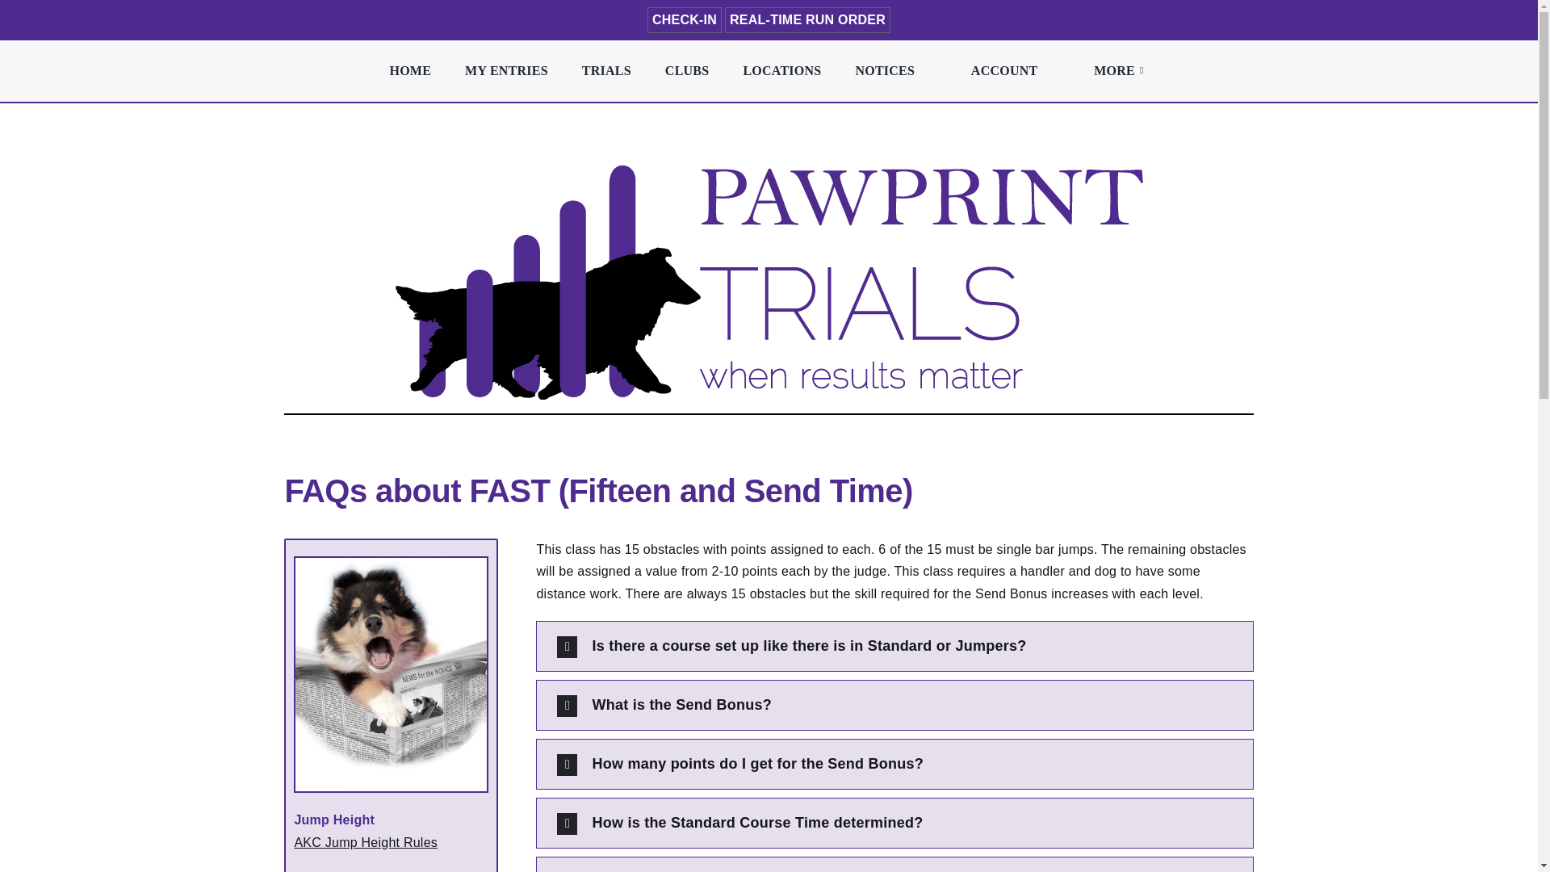 The image size is (1550, 872). What do you see at coordinates (687, 71) in the screenshot?
I see `CLUBS` at bounding box center [687, 71].